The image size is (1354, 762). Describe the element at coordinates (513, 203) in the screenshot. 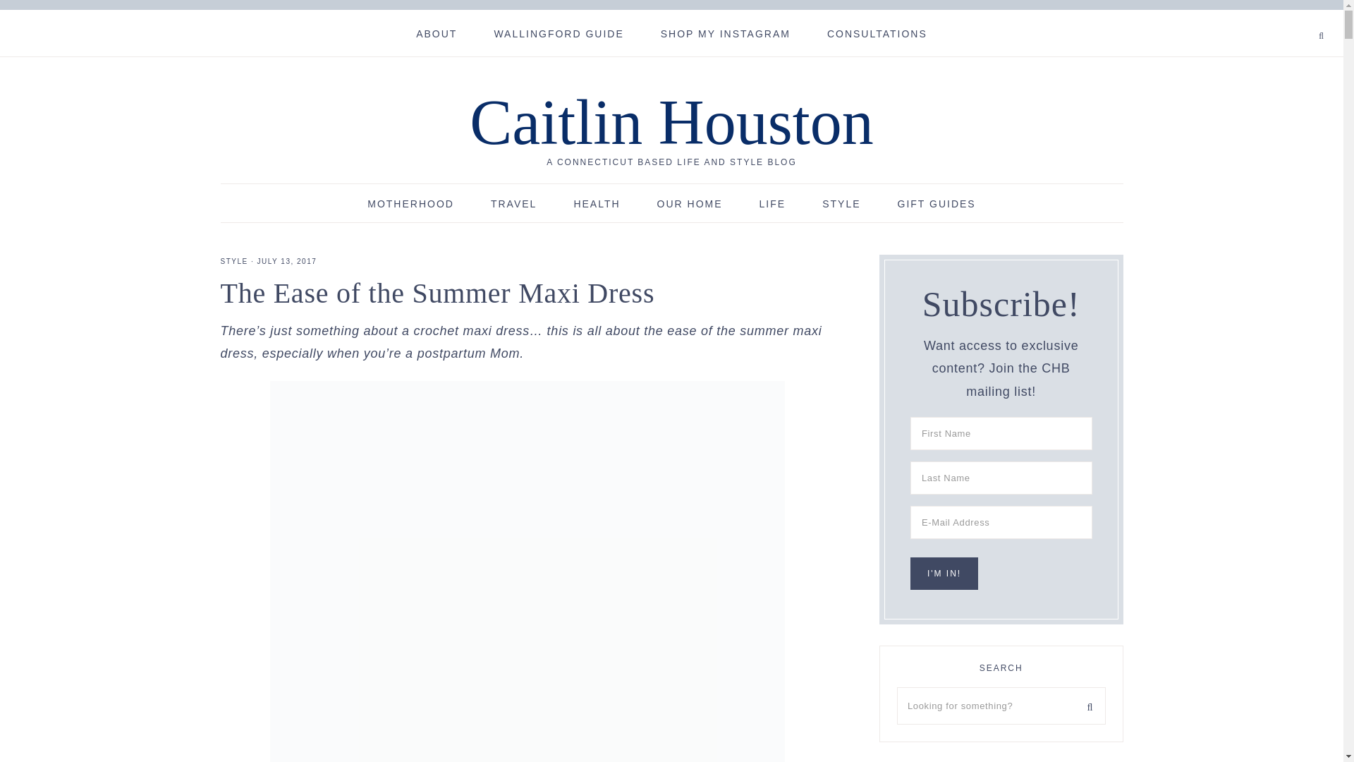

I see `TRAVEL` at that location.